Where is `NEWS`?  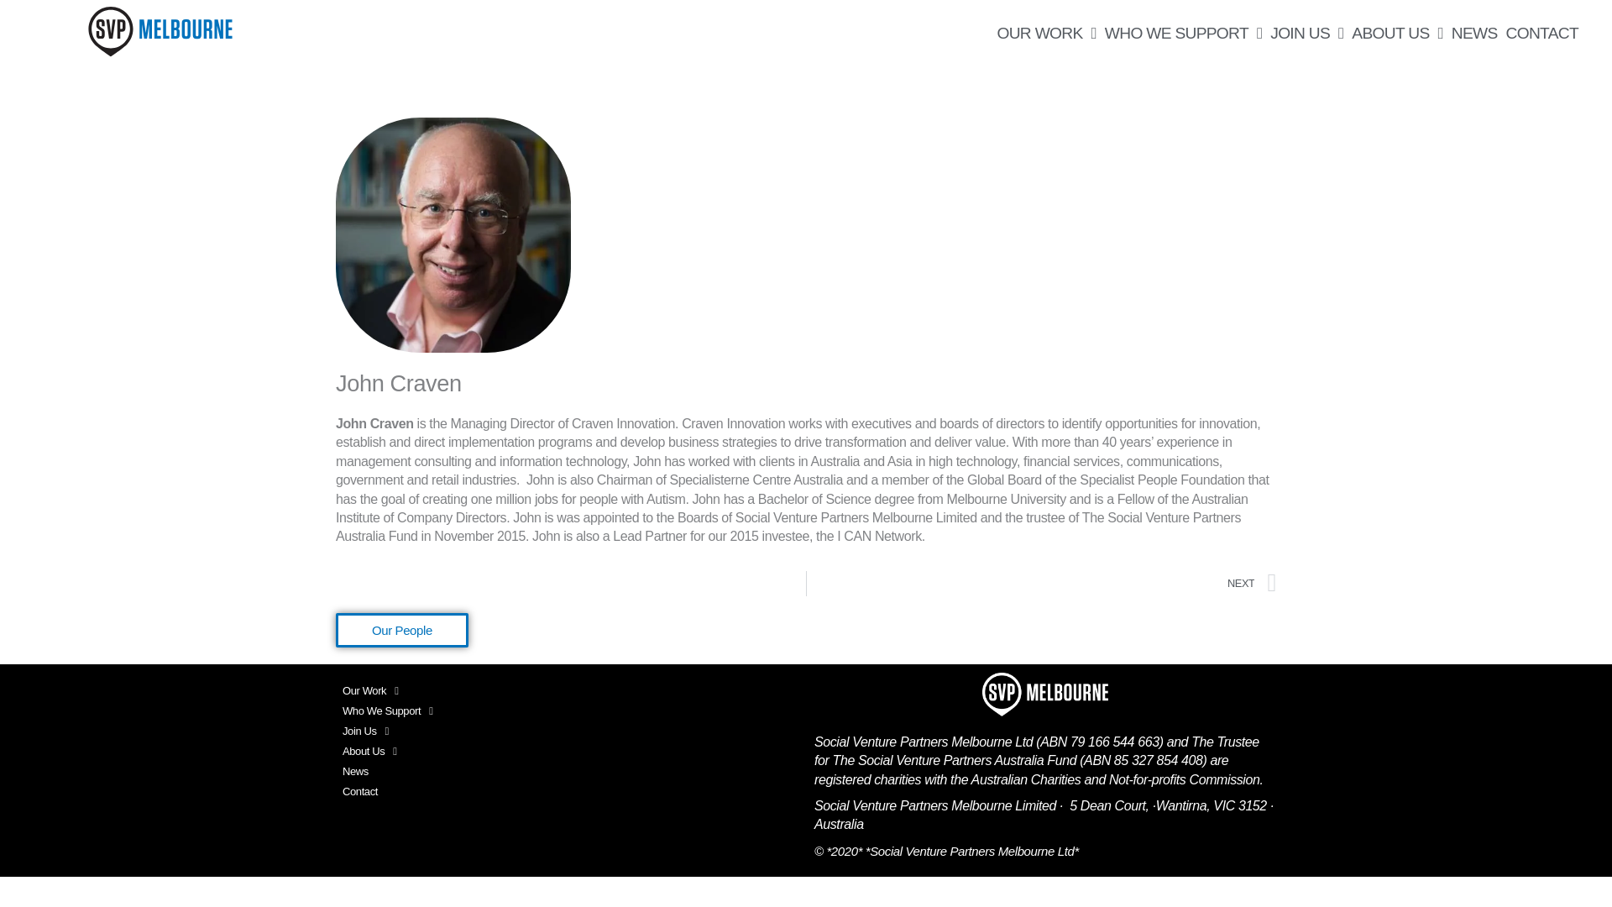
NEWS is located at coordinates (1474, 34).